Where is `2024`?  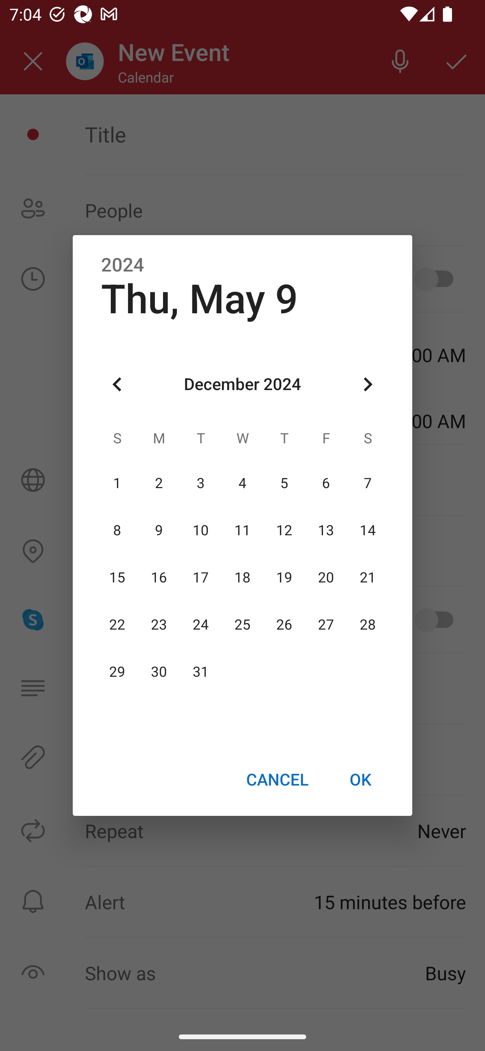
2024 is located at coordinates (123, 265).